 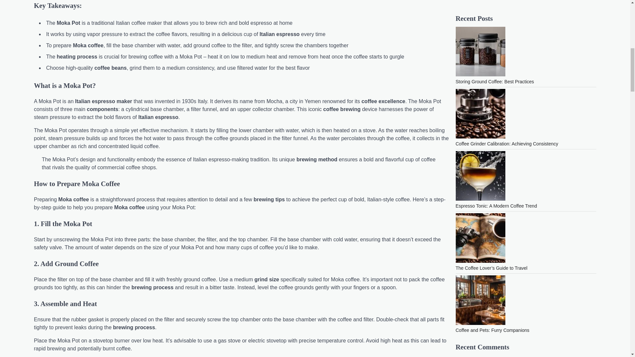 What do you see at coordinates (461, 220) in the screenshot?
I see `Tools` at bounding box center [461, 220].